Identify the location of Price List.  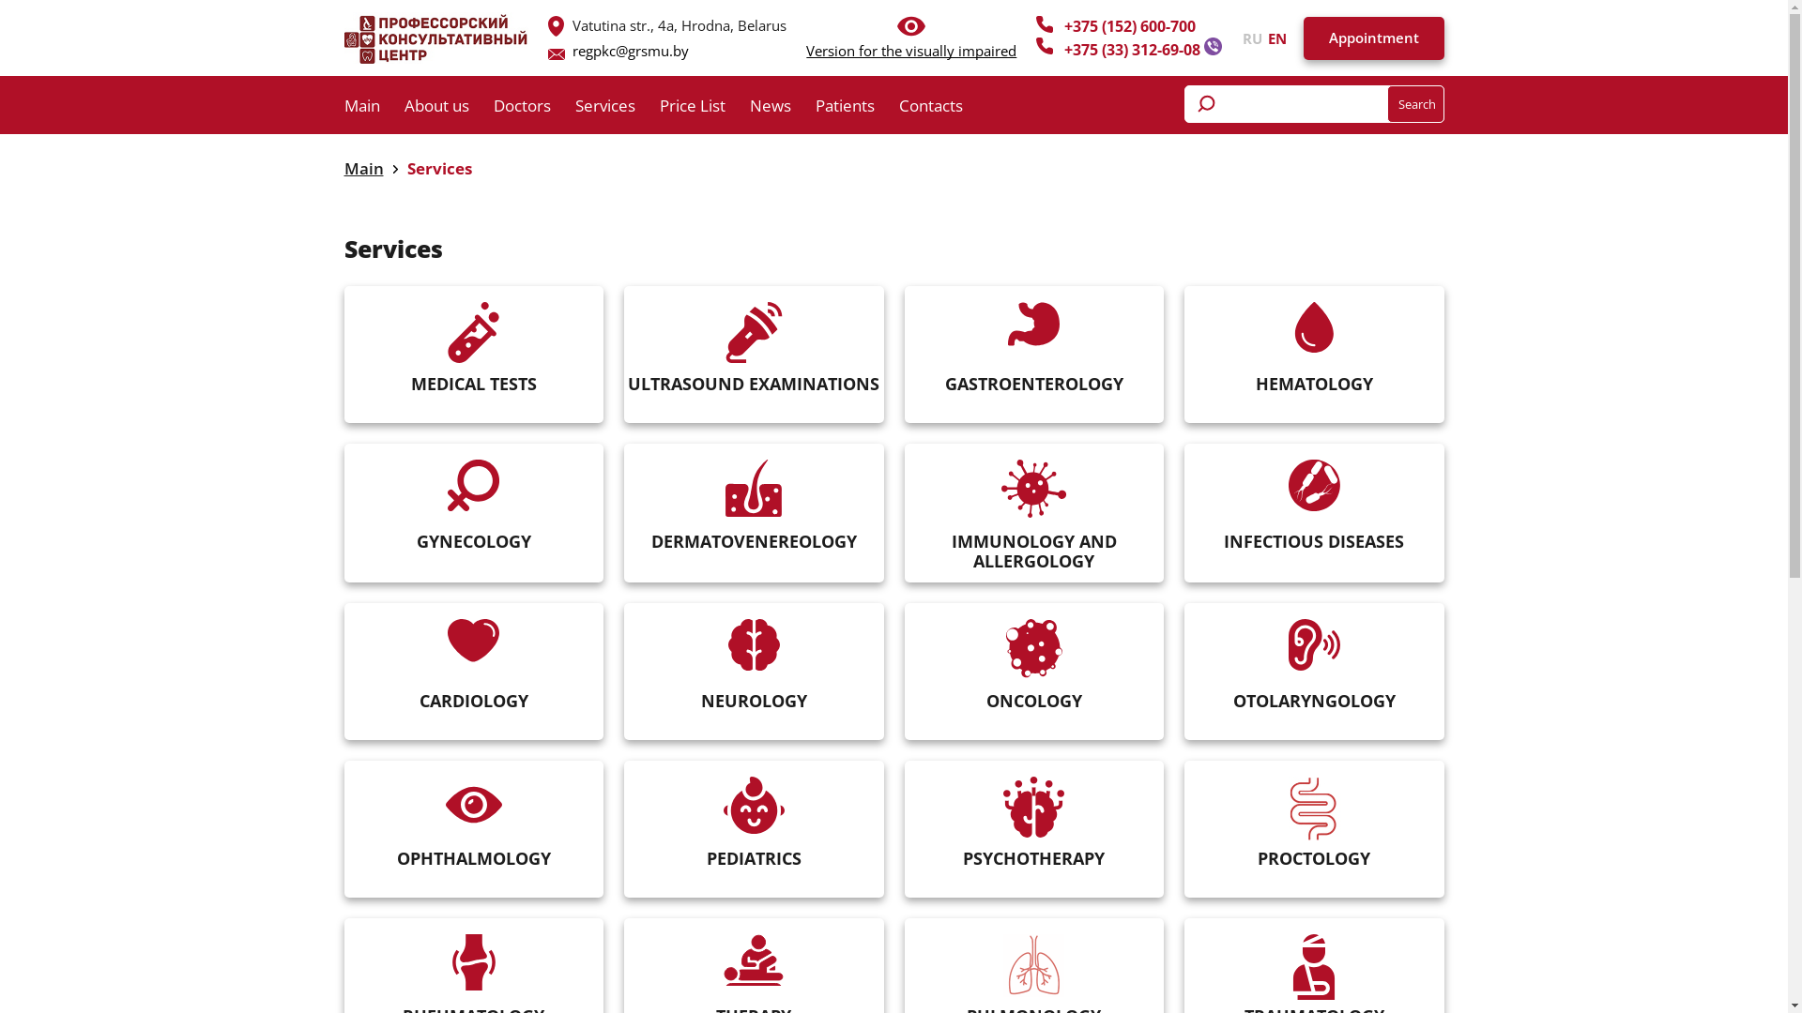
(704, 109).